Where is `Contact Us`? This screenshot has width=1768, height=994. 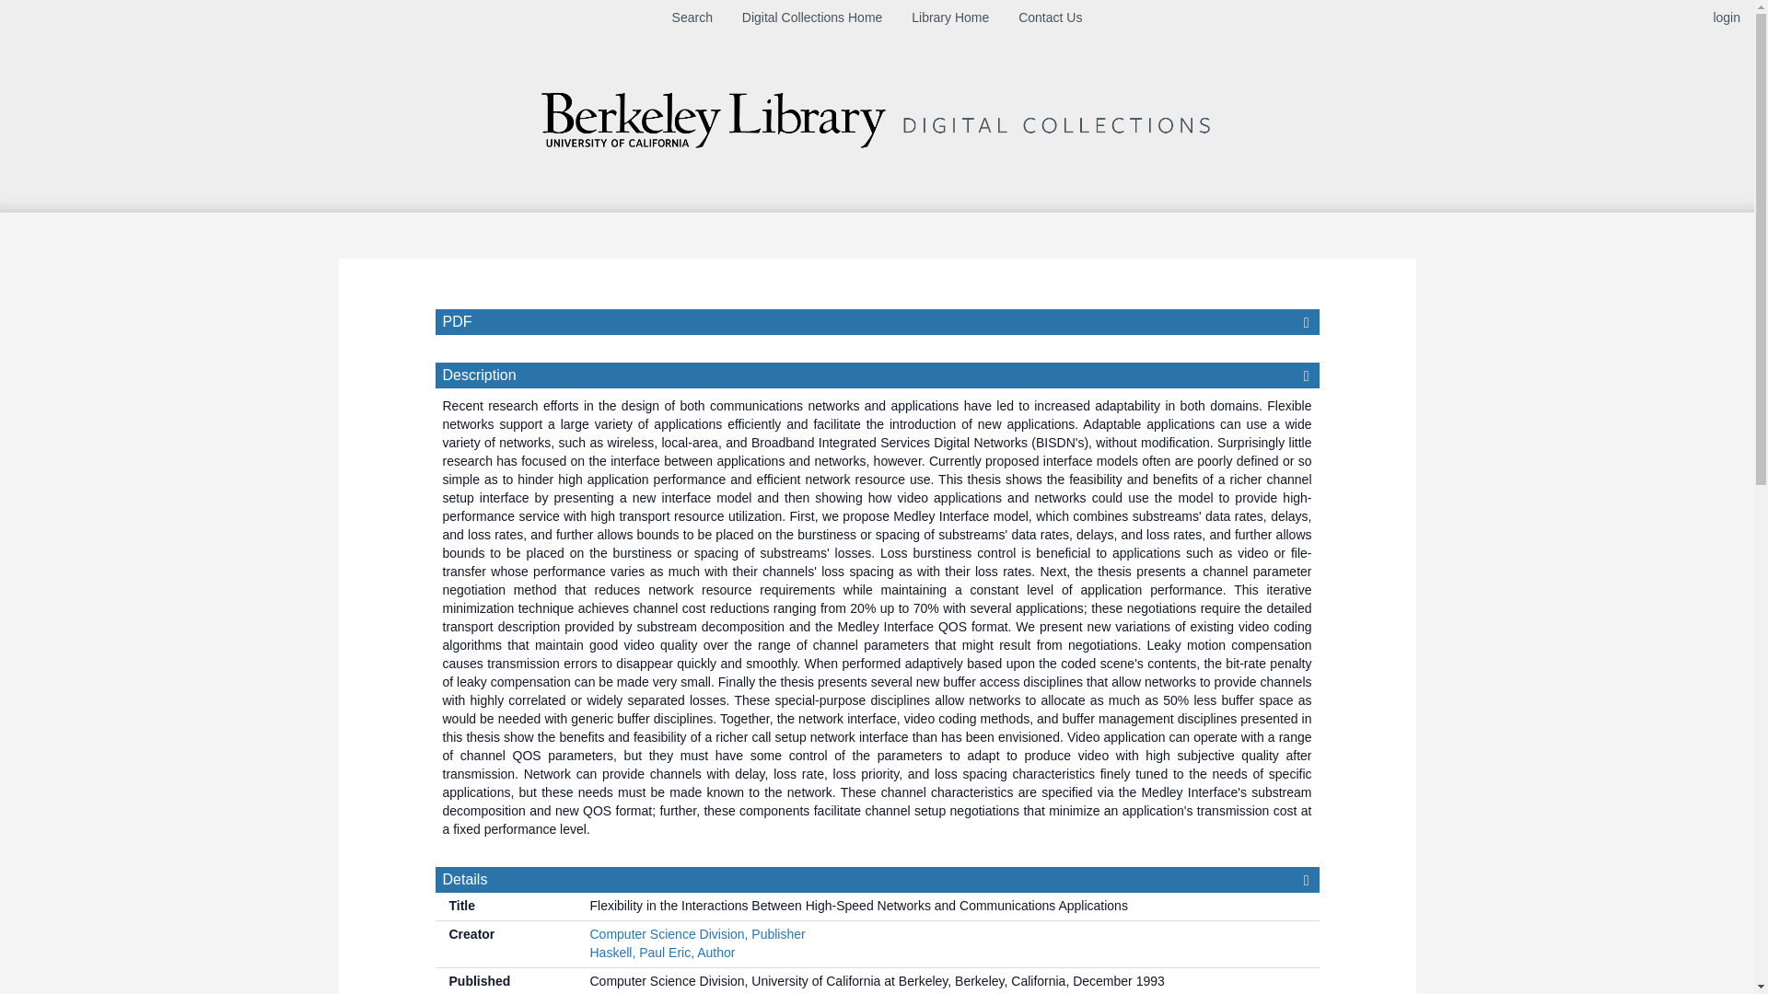
Contact Us is located at coordinates (1050, 17).